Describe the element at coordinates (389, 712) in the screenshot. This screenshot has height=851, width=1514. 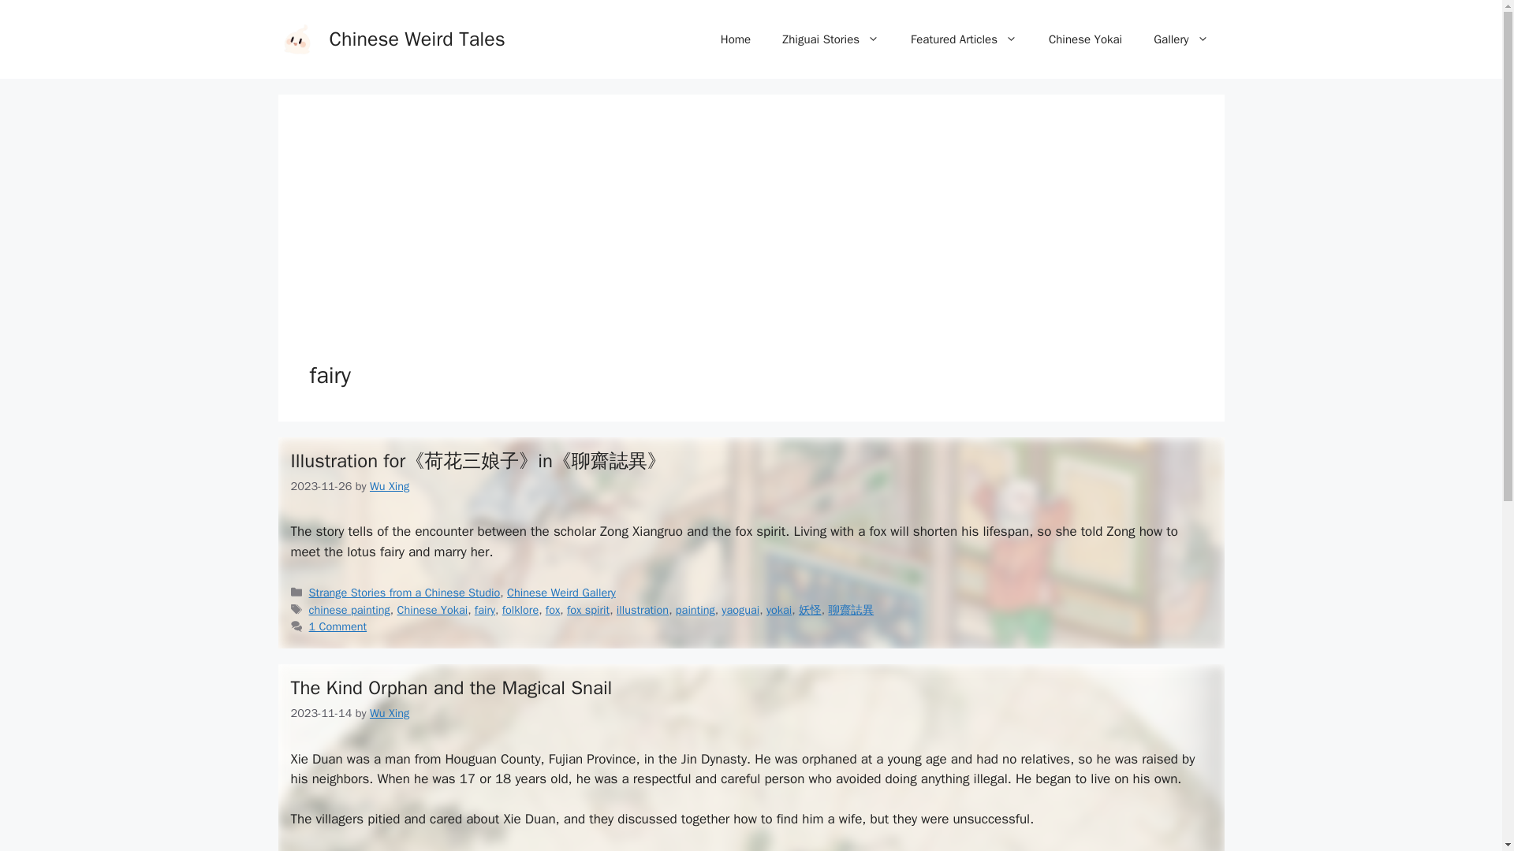
I see `View all posts by Wu Xing` at that location.